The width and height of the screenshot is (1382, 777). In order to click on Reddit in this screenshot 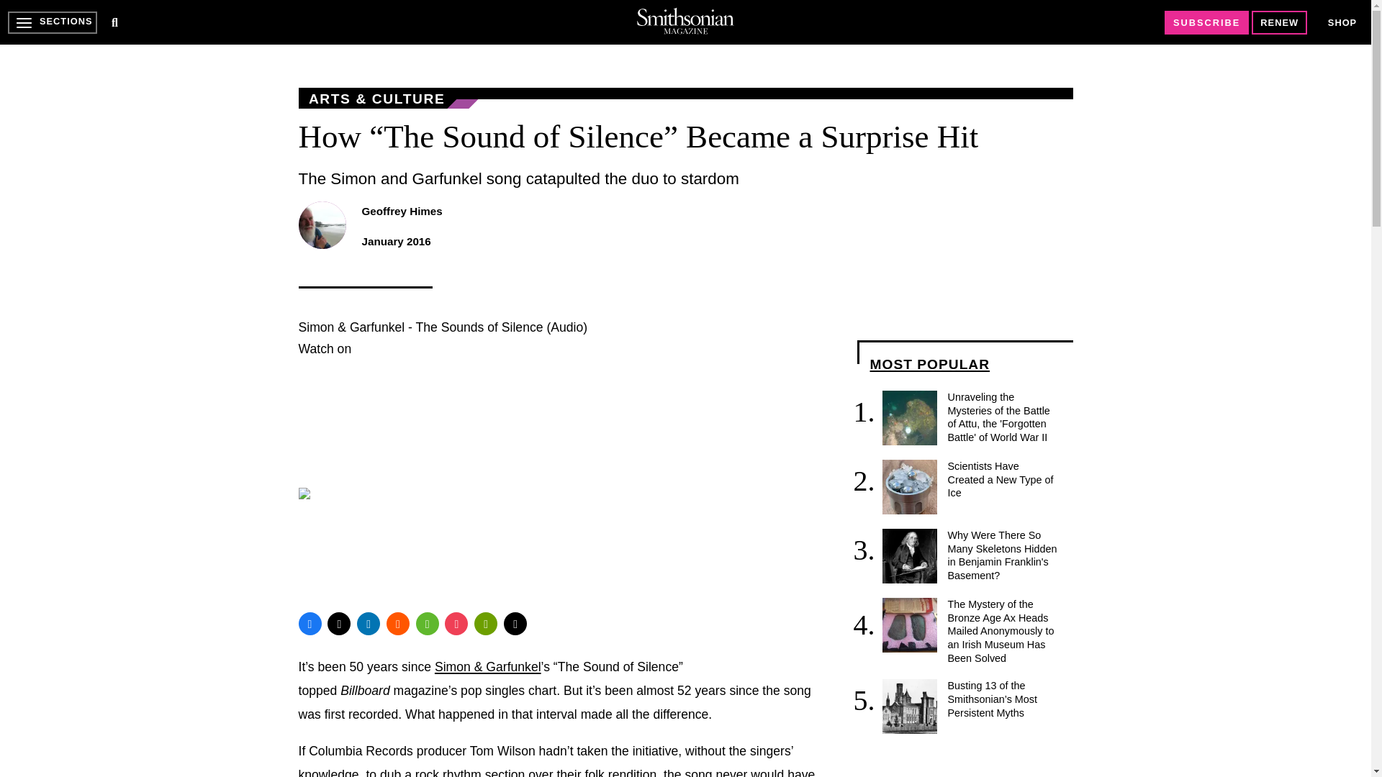, I will do `click(397, 624)`.